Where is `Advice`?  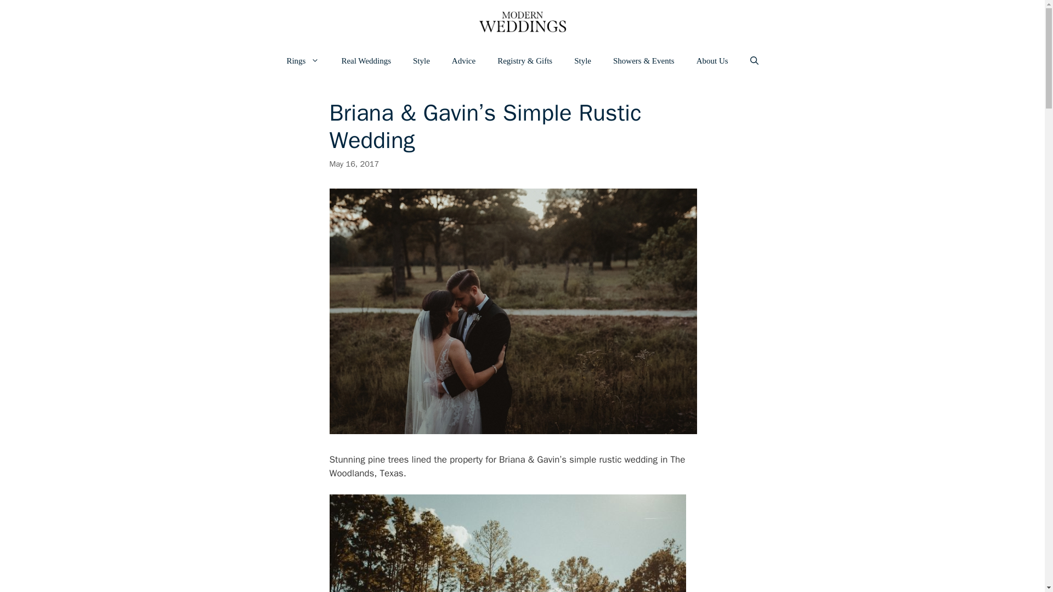
Advice is located at coordinates (464, 61).